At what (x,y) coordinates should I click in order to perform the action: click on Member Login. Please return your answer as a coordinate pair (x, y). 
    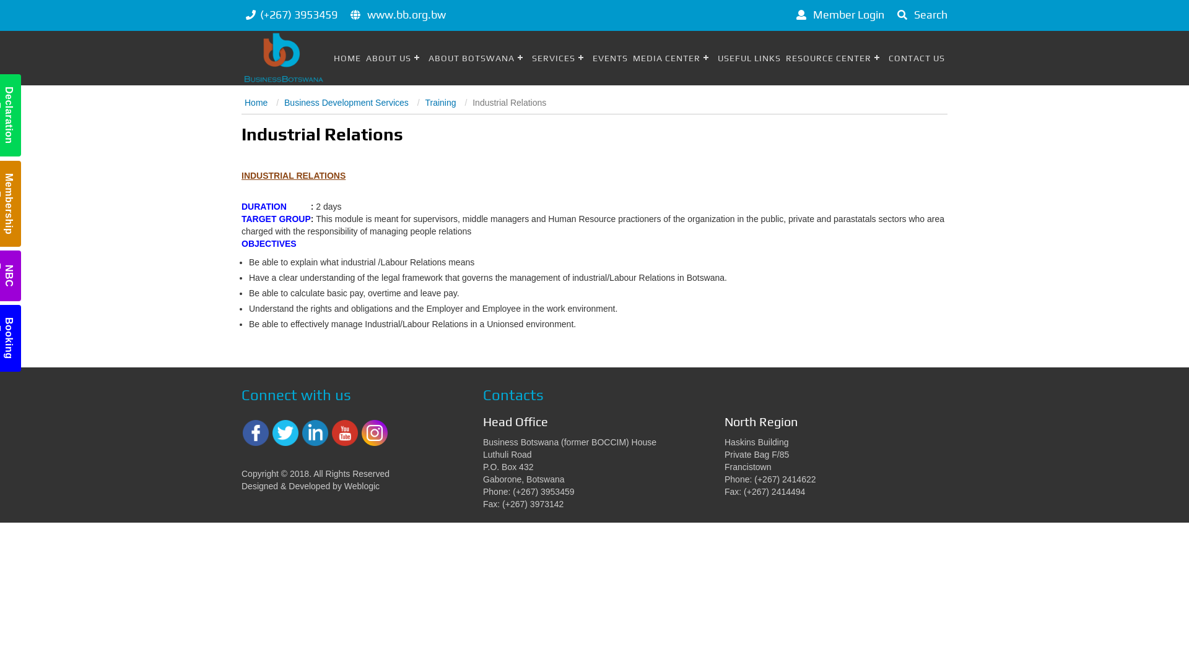
    Looking at the image, I should click on (838, 15).